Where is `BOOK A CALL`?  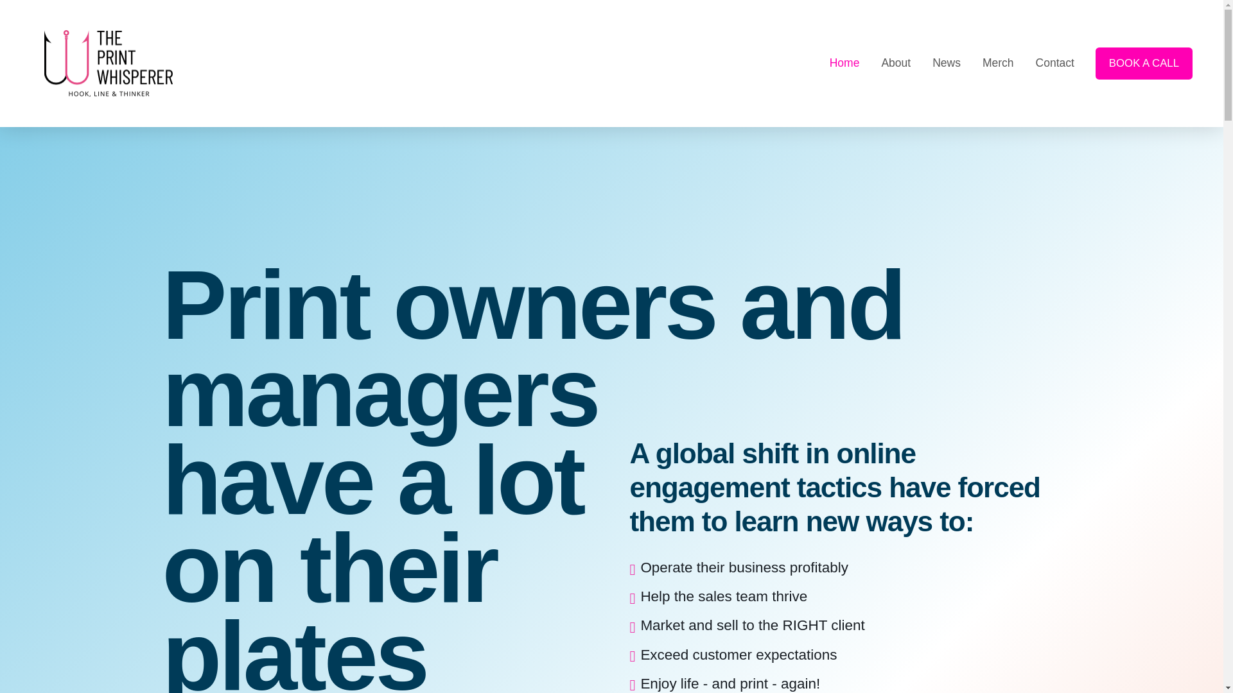 BOOK A CALL is located at coordinates (1144, 64).